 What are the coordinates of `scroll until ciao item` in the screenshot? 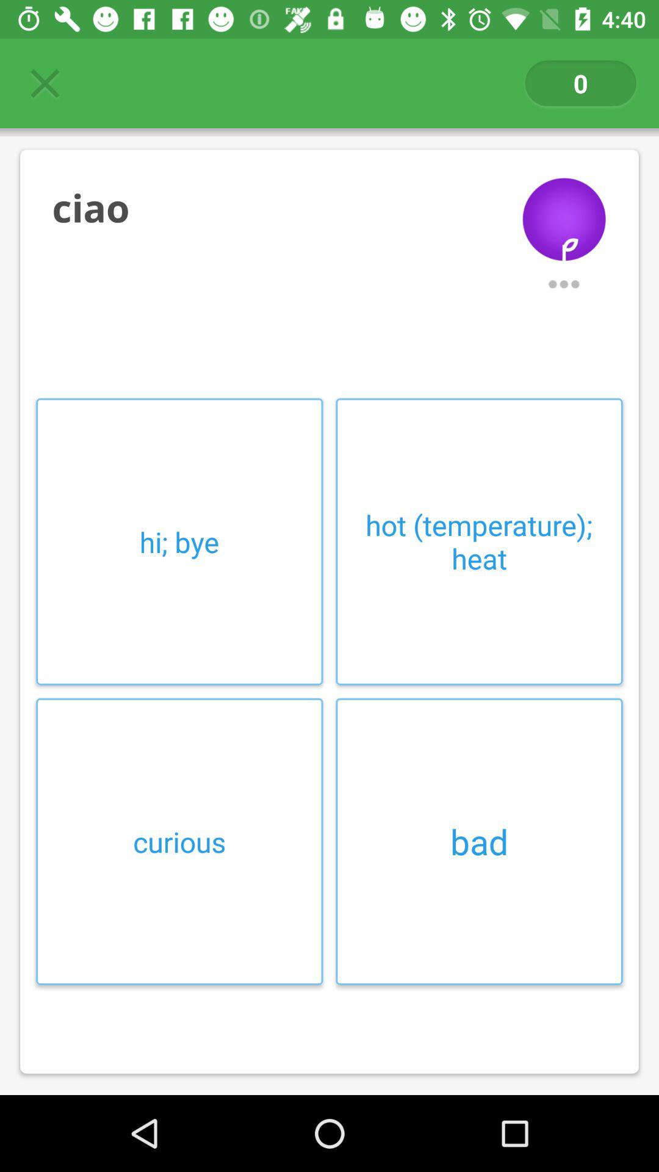 It's located at (276, 208).